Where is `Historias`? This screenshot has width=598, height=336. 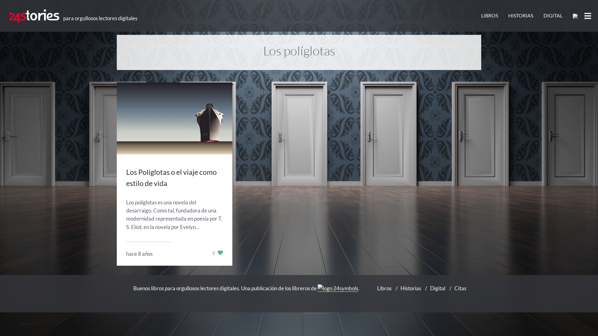
Historias is located at coordinates (411, 288).